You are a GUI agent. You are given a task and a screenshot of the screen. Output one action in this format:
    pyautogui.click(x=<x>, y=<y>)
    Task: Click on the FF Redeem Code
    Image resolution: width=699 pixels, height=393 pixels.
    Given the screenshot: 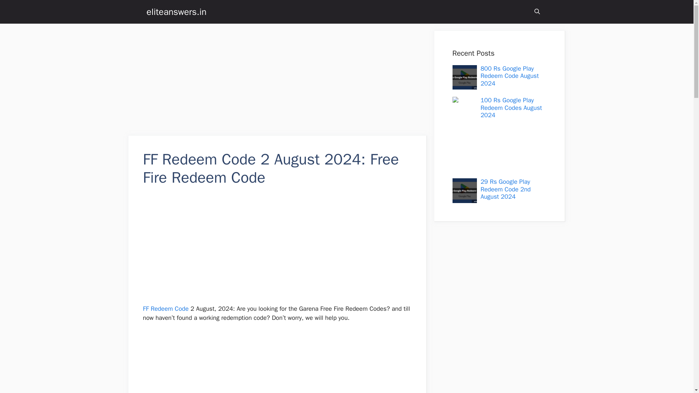 What is the action you would take?
    pyautogui.click(x=165, y=309)
    